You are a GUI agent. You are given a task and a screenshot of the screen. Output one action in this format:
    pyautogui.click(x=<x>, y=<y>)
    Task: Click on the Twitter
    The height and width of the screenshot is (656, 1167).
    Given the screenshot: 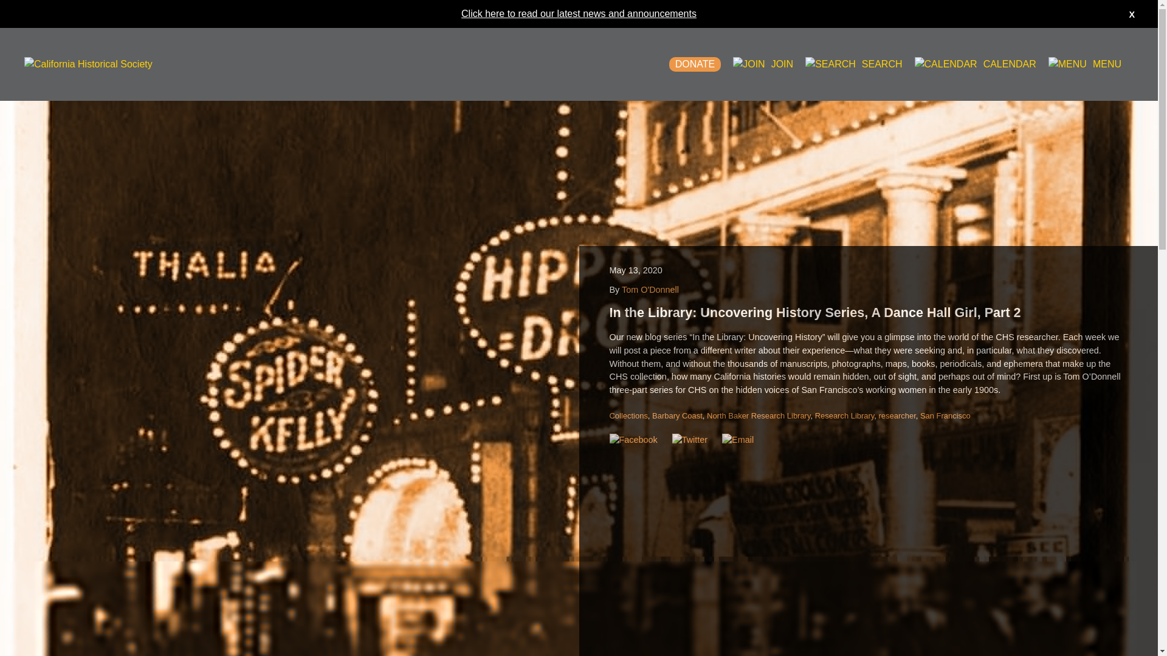 What is the action you would take?
    pyautogui.click(x=689, y=440)
    